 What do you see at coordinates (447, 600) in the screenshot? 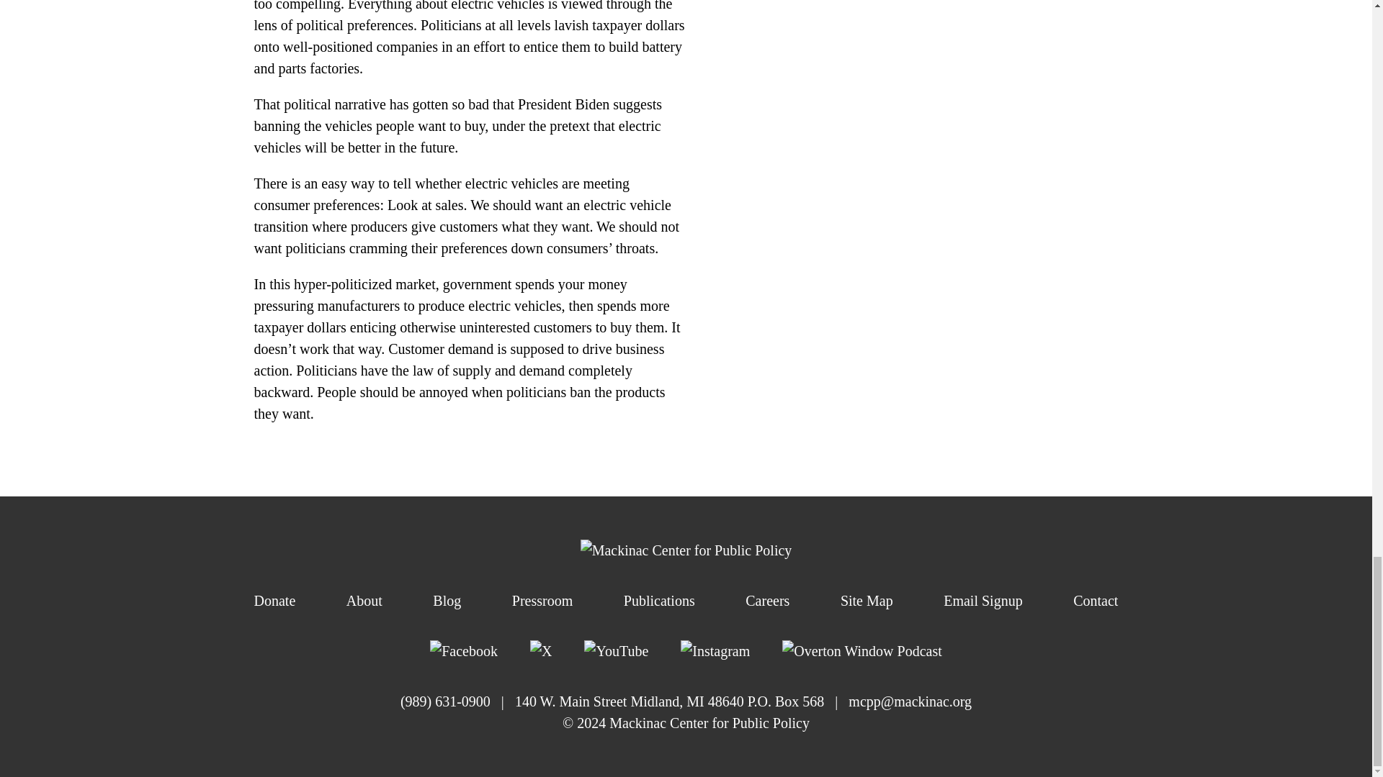
I see `Blog` at bounding box center [447, 600].